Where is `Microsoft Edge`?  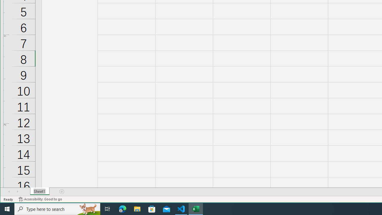
Microsoft Edge is located at coordinates (123, 209).